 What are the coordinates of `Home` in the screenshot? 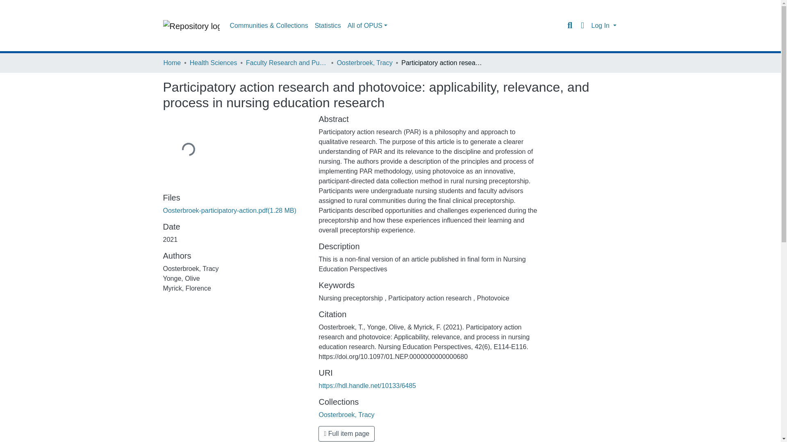 It's located at (172, 63).